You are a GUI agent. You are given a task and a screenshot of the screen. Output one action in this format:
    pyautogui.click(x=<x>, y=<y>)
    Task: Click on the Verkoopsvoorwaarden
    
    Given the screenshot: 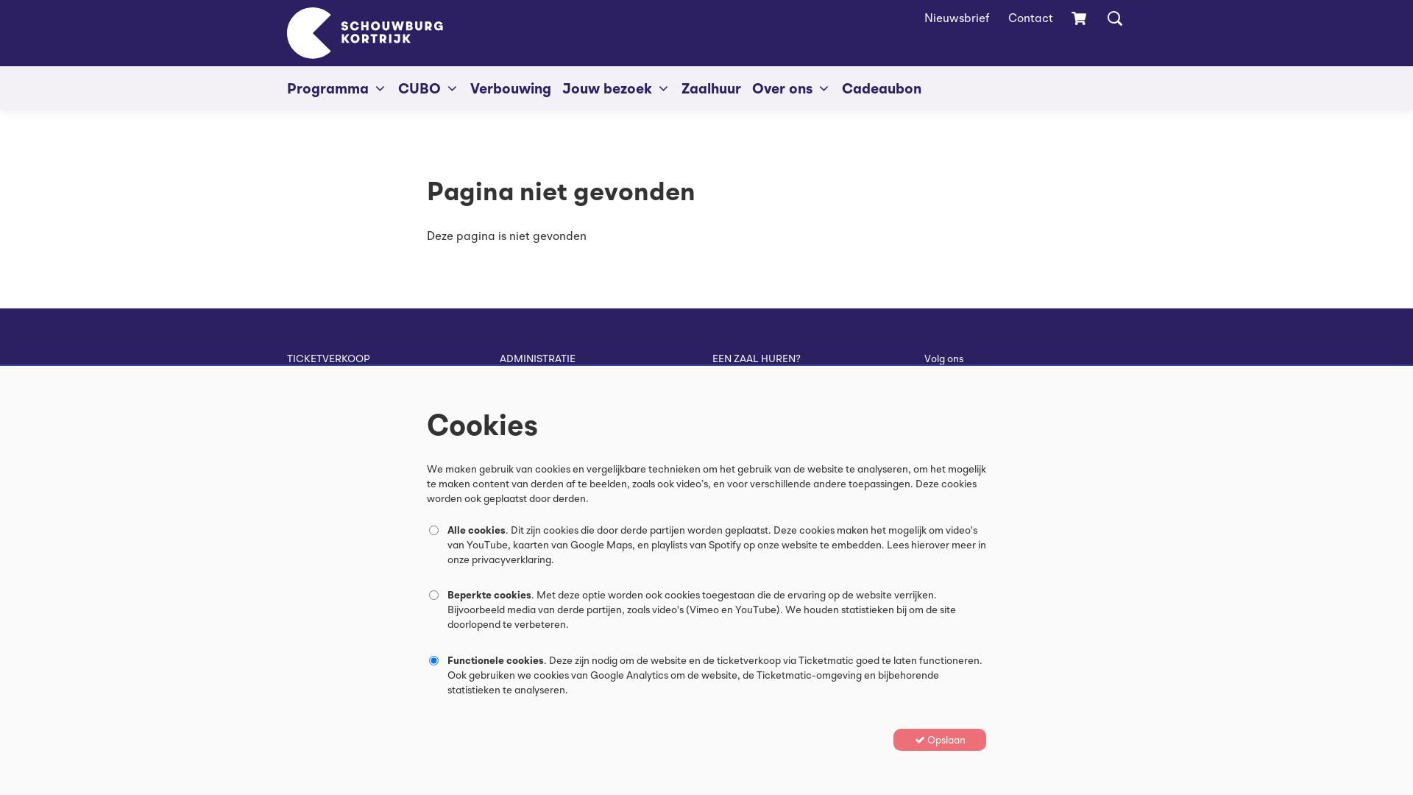 What is the action you would take?
    pyautogui.click(x=767, y=493)
    